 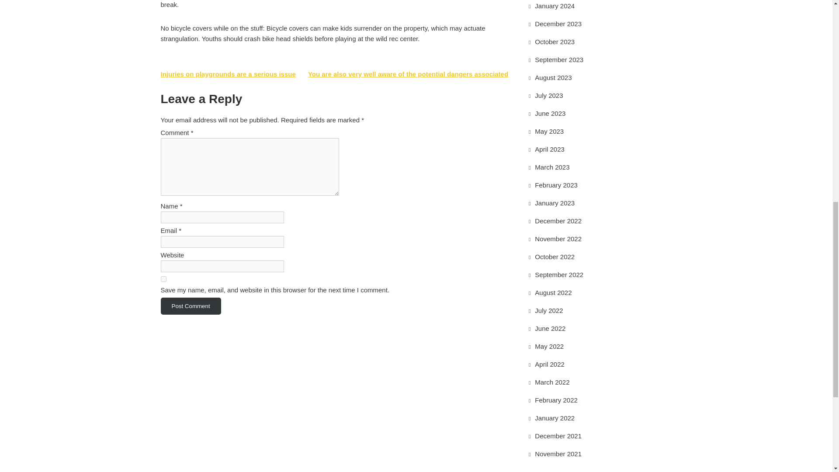 What do you see at coordinates (228, 74) in the screenshot?
I see `Injuries on playgrounds are a serious issue` at bounding box center [228, 74].